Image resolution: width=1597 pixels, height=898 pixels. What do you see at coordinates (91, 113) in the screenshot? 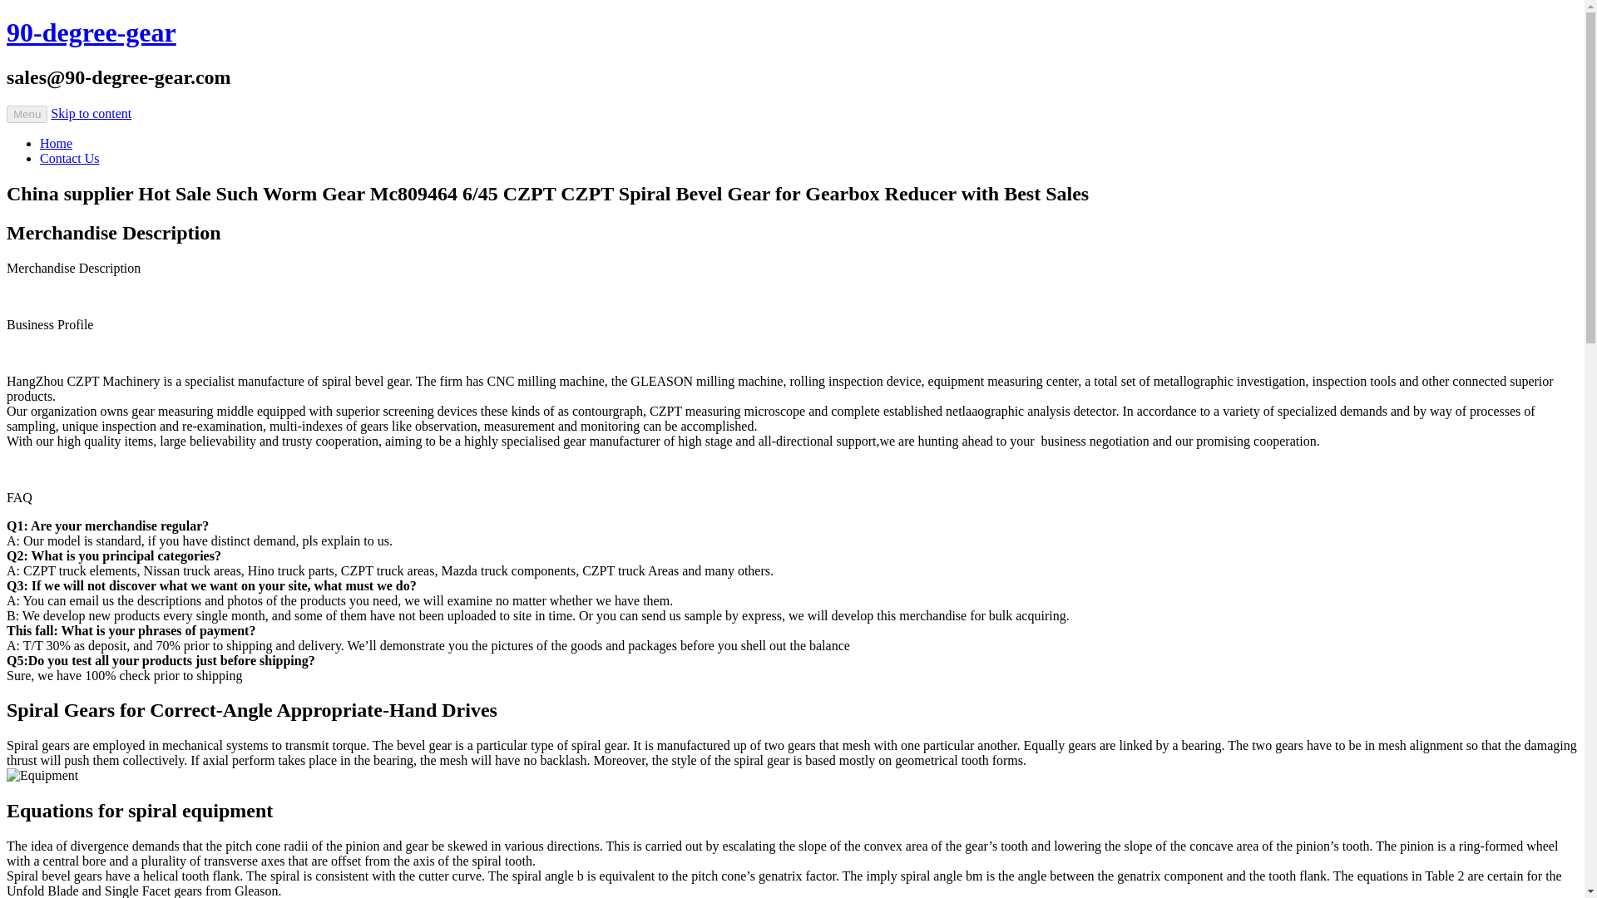
I see `Skip to content` at bounding box center [91, 113].